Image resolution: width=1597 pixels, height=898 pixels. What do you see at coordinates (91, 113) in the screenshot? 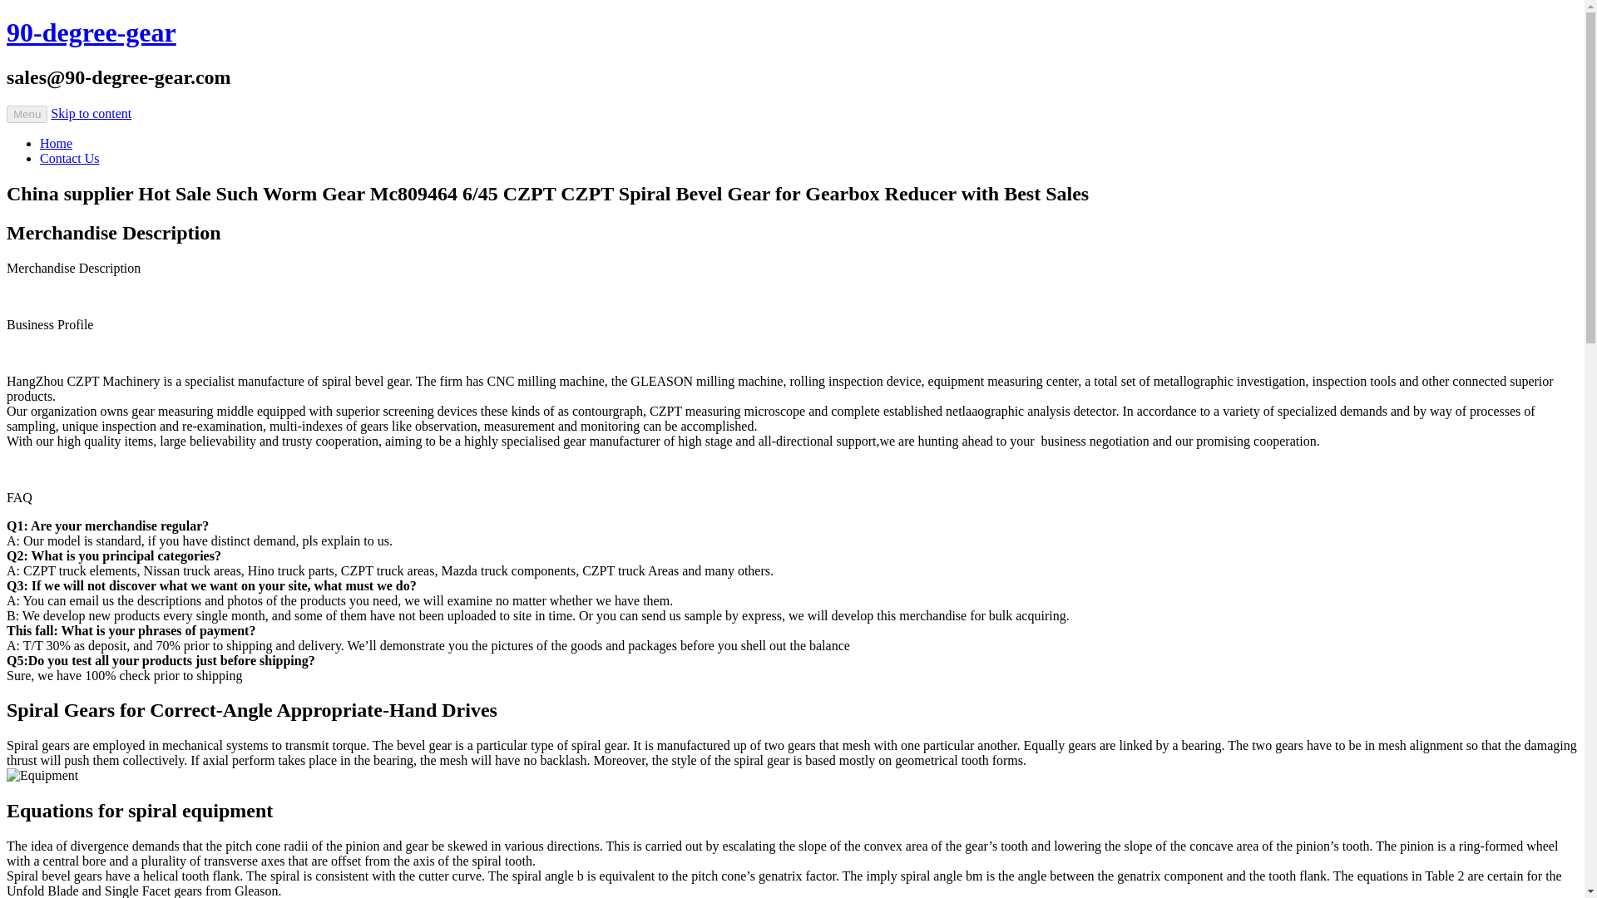
I see `Skip to content` at bounding box center [91, 113].